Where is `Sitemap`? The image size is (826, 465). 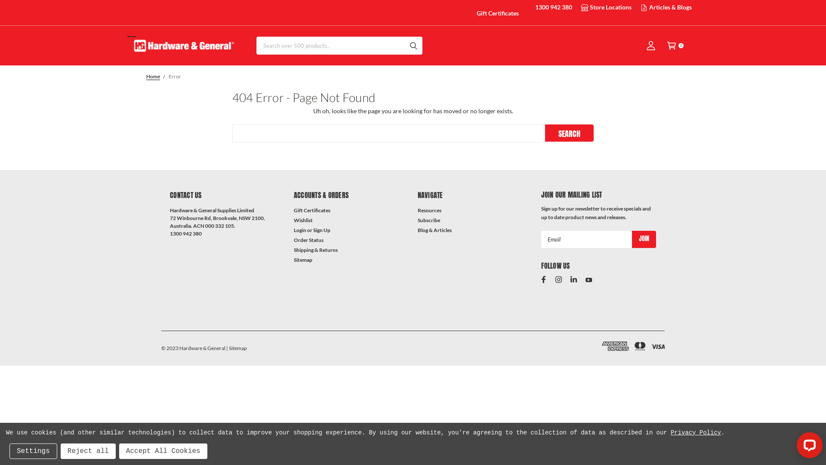 Sitemap is located at coordinates (303, 260).